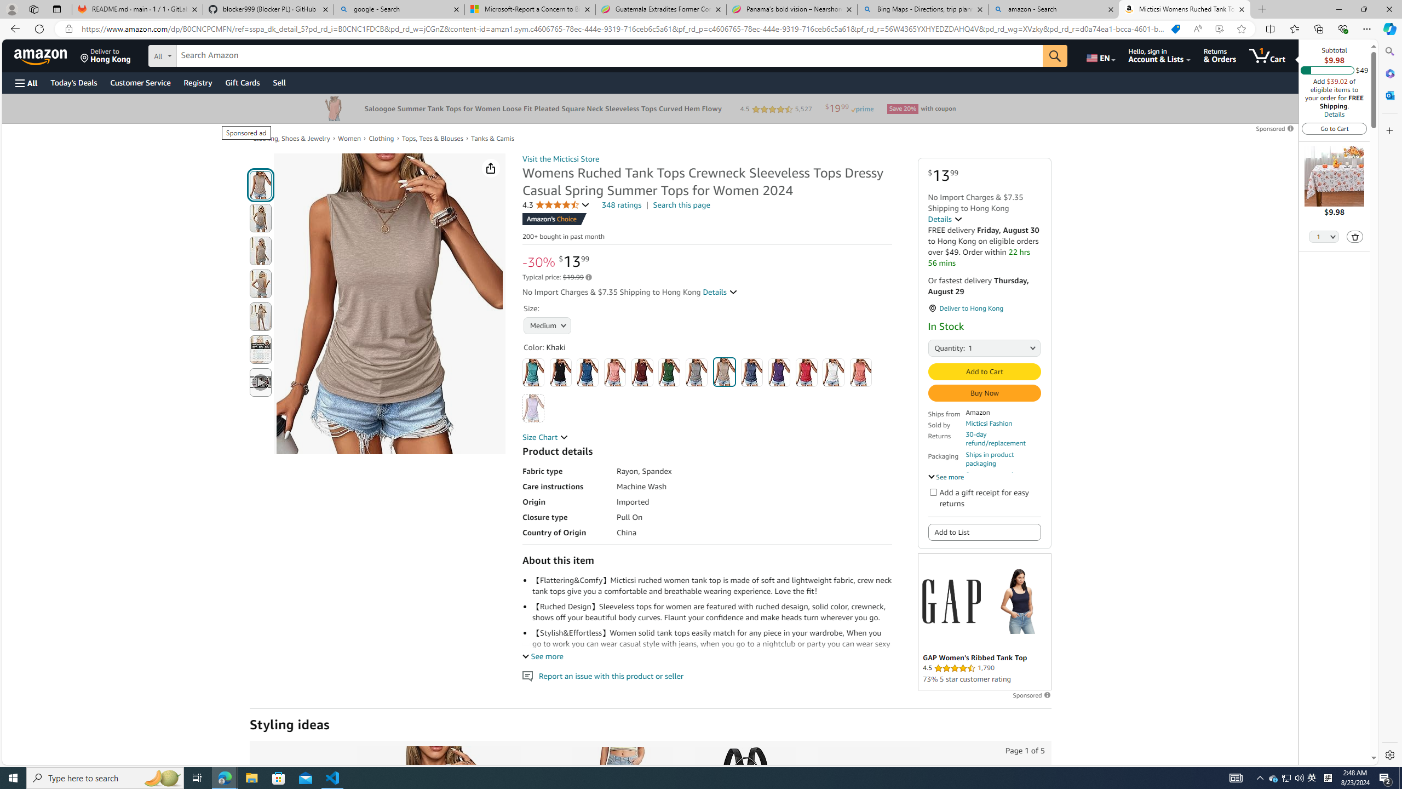 The height and width of the screenshot is (789, 1402). I want to click on Gift Cards, so click(242, 82).